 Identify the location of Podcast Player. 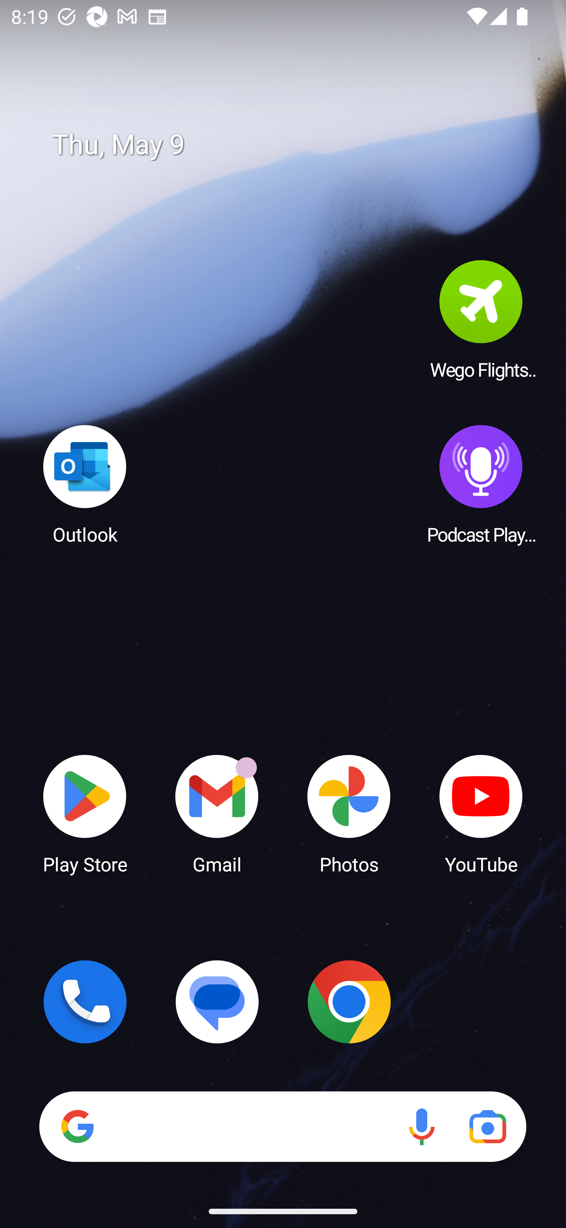
(481, 484).